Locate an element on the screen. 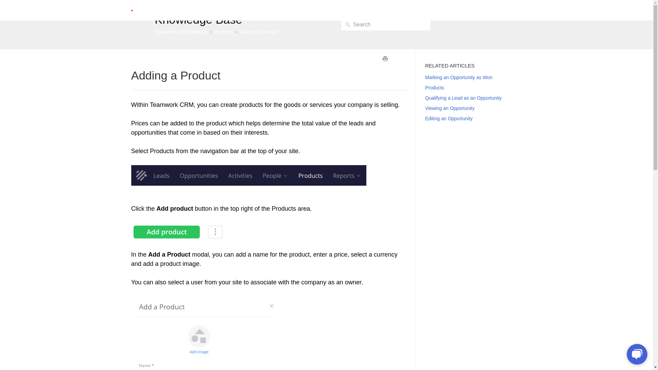 The image size is (658, 370). Viewing an Opportunity is located at coordinates (450, 108).